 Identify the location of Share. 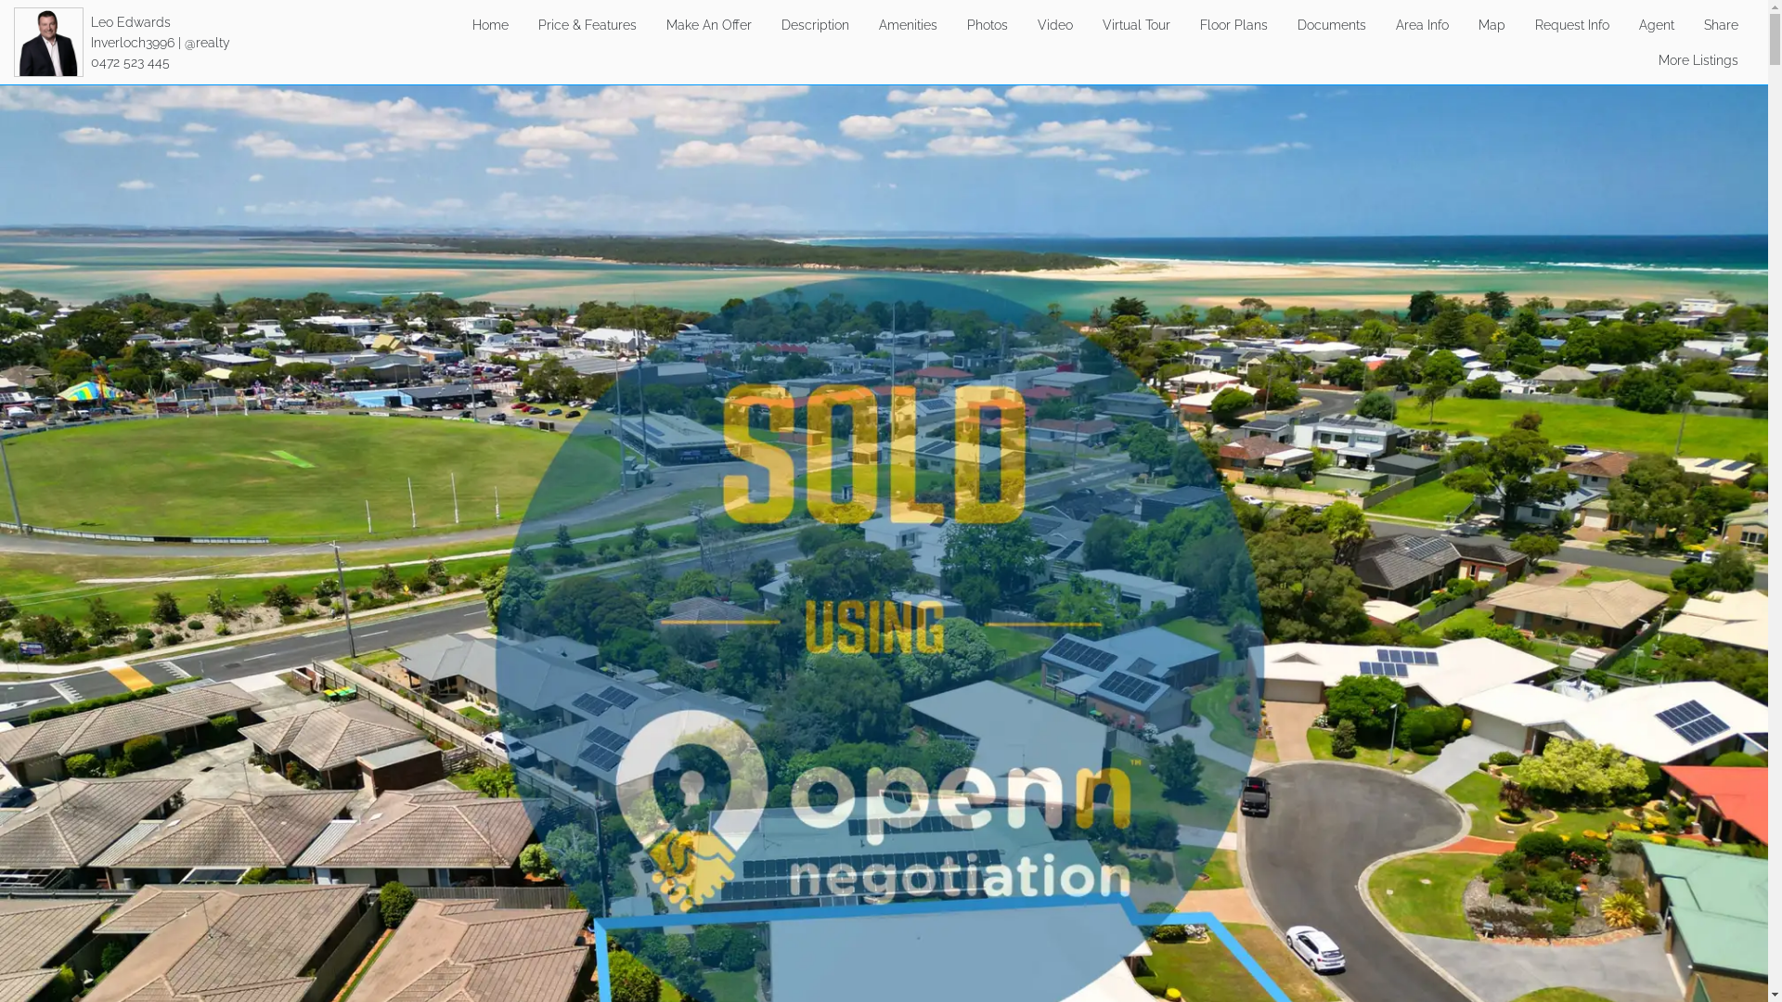
(1721, 25).